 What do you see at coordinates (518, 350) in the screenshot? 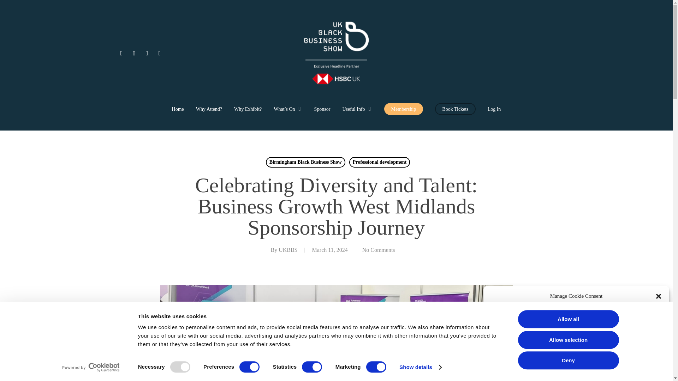
I see `Accept` at bounding box center [518, 350].